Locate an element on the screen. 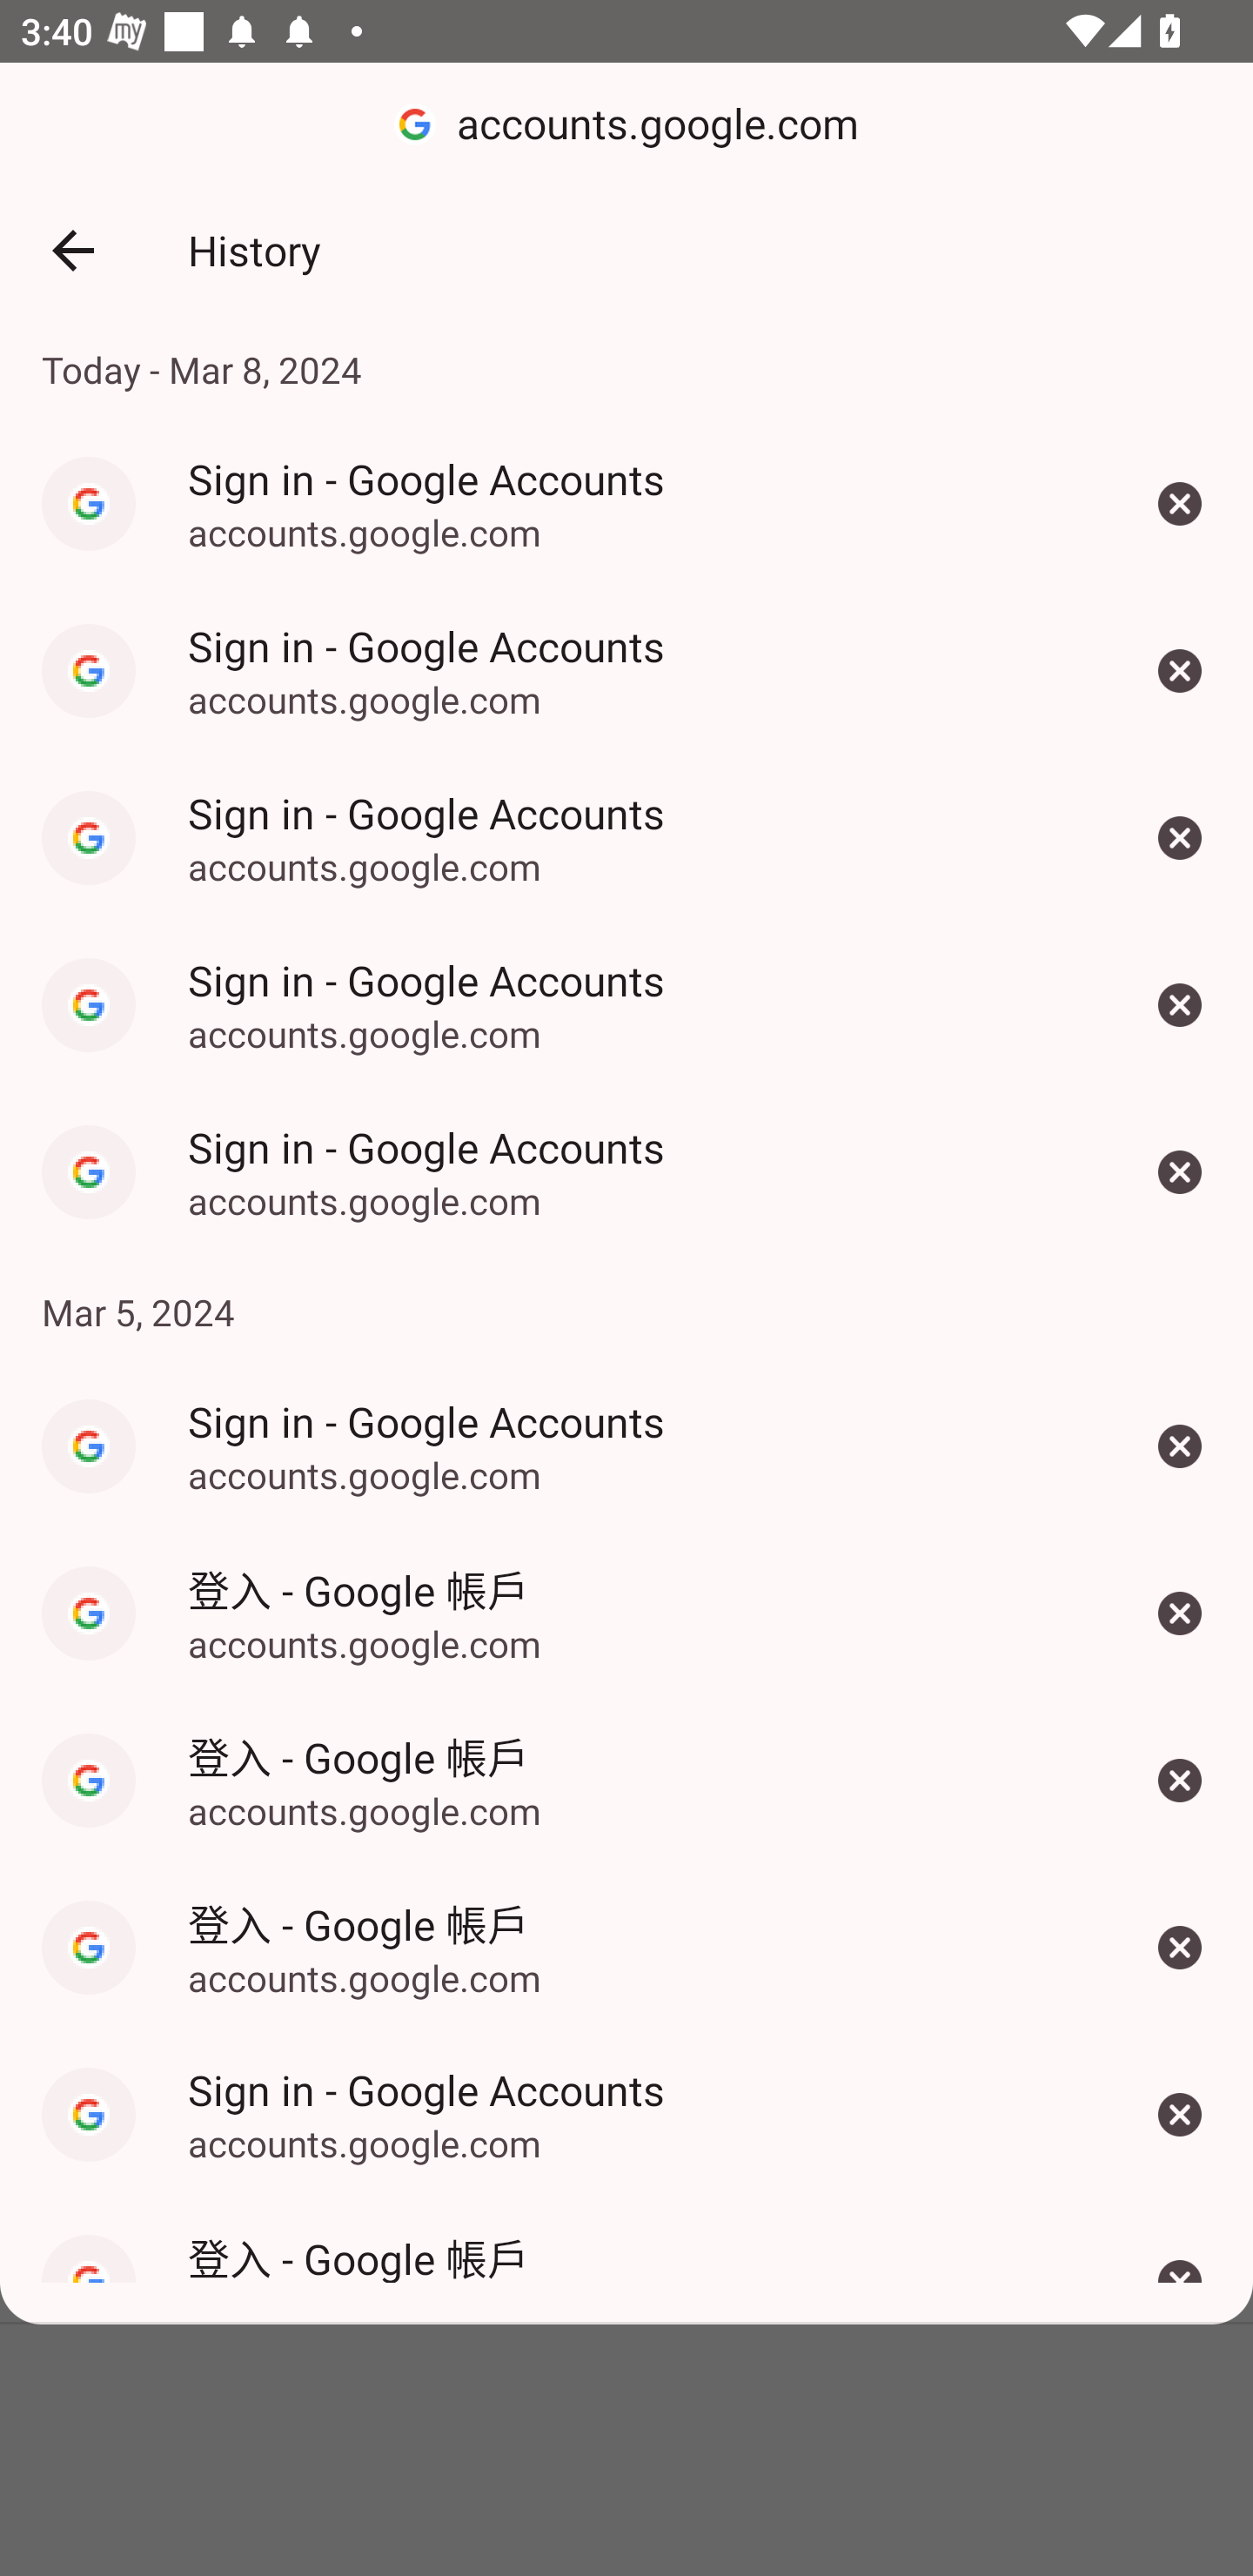 The height and width of the screenshot is (2576, 1253). 登入 - Google 帳戶 Remove is located at coordinates (1180, 1613).